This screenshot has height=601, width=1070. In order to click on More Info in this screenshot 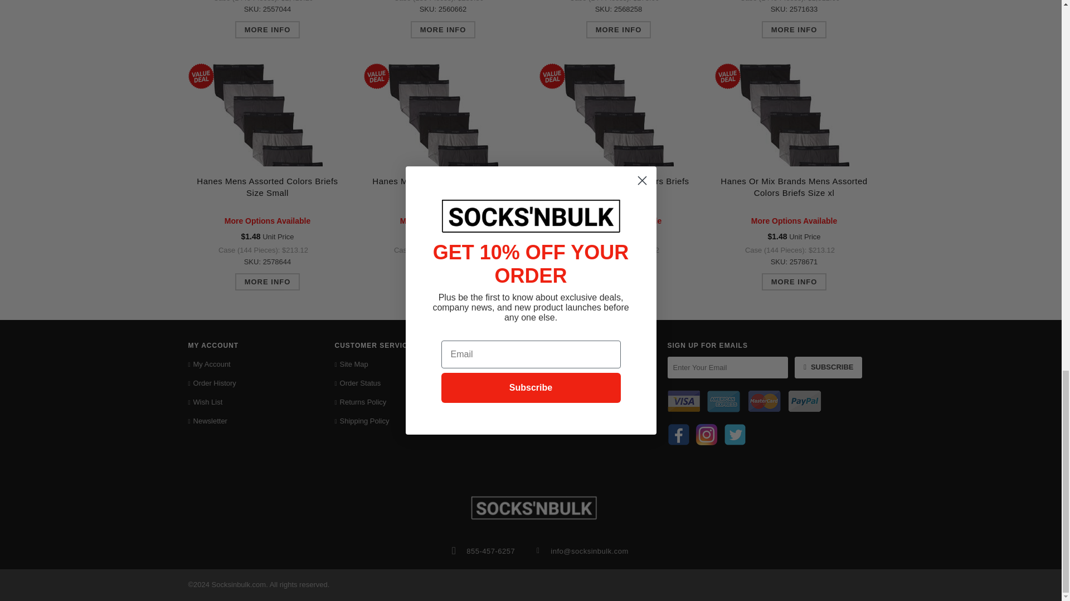, I will do `click(795, 29)`.